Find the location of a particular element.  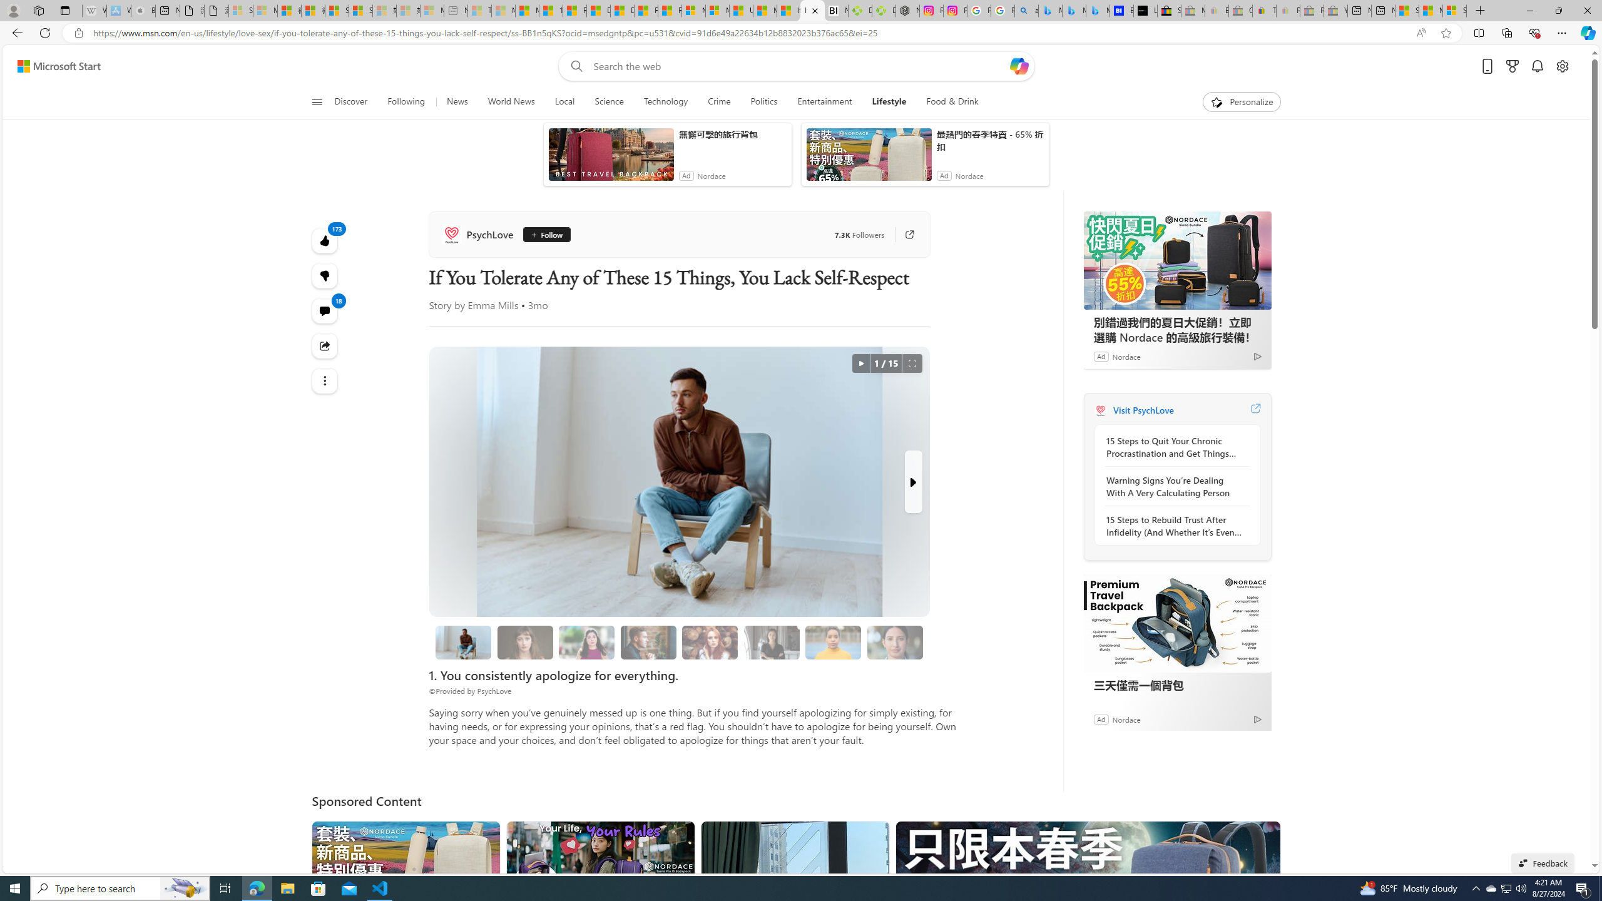

autorotate button is located at coordinates (861, 363).